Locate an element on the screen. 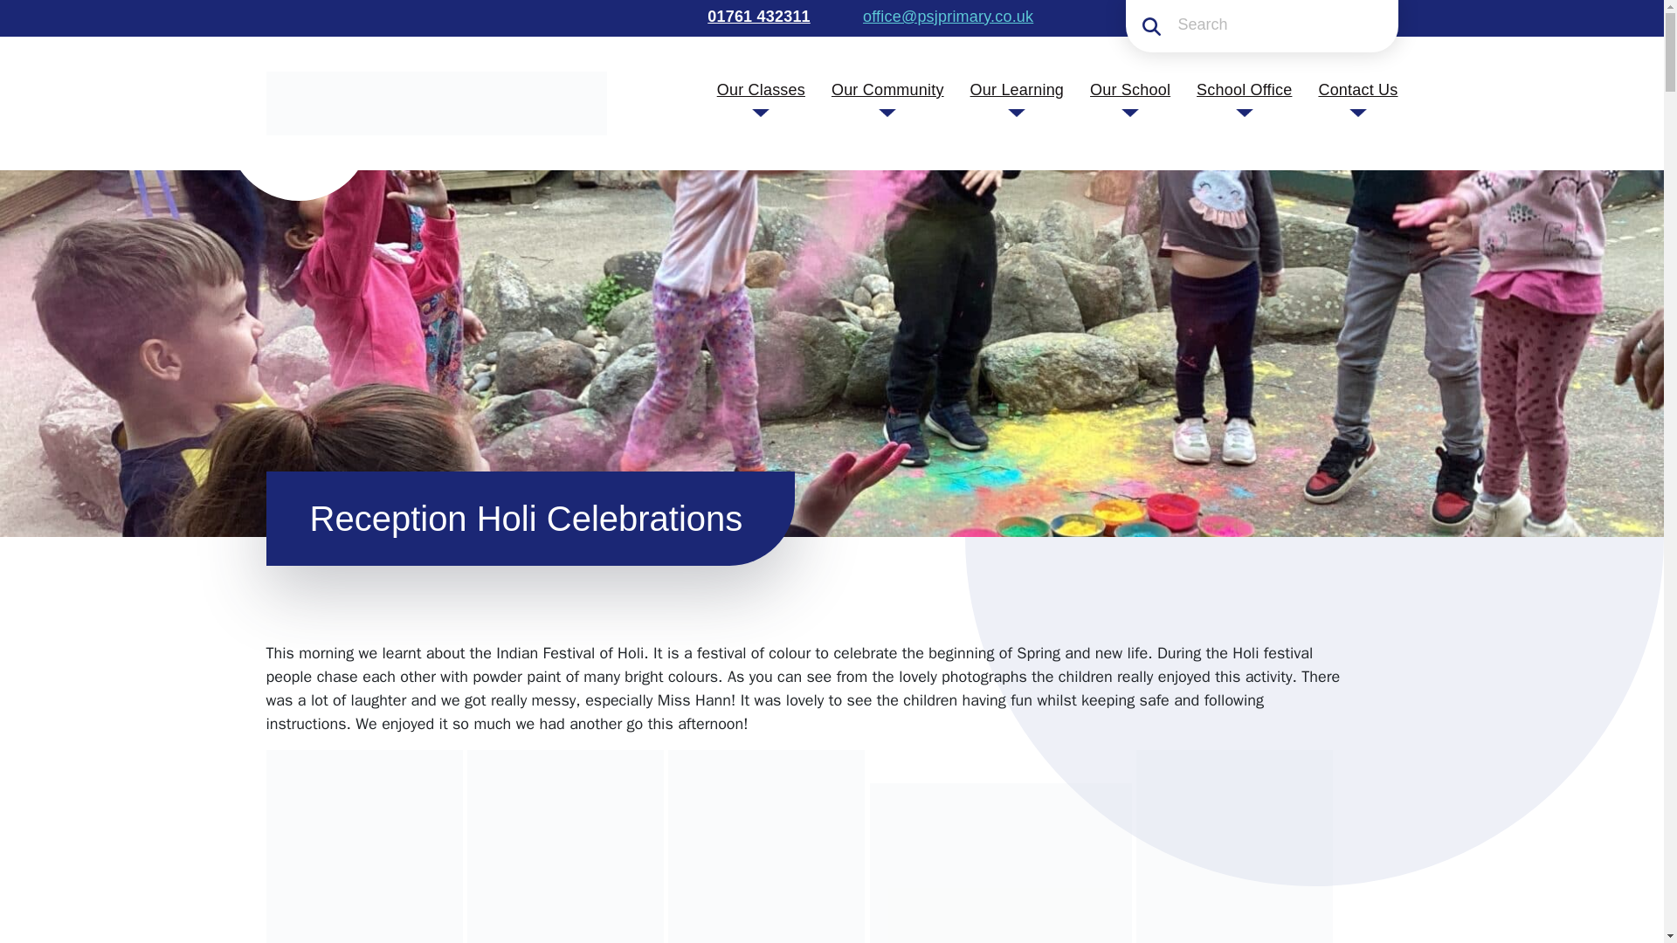 This screenshot has width=1677, height=943. 01761 432311 is located at coordinates (756, 16).